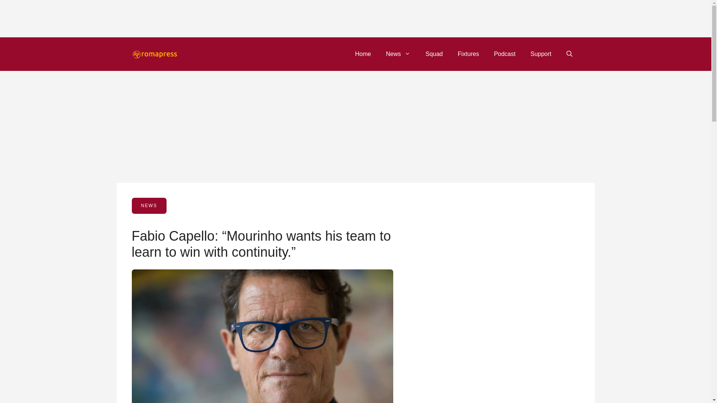 The height and width of the screenshot is (403, 717). What do you see at coordinates (505, 54) in the screenshot?
I see `Podcast` at bounding box center [505, 54].